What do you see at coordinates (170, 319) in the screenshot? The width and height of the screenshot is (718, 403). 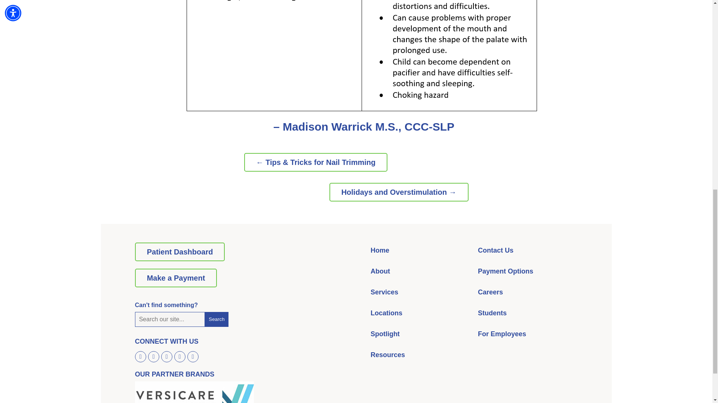 I see `Search our site` at bounding box center [170, 319].